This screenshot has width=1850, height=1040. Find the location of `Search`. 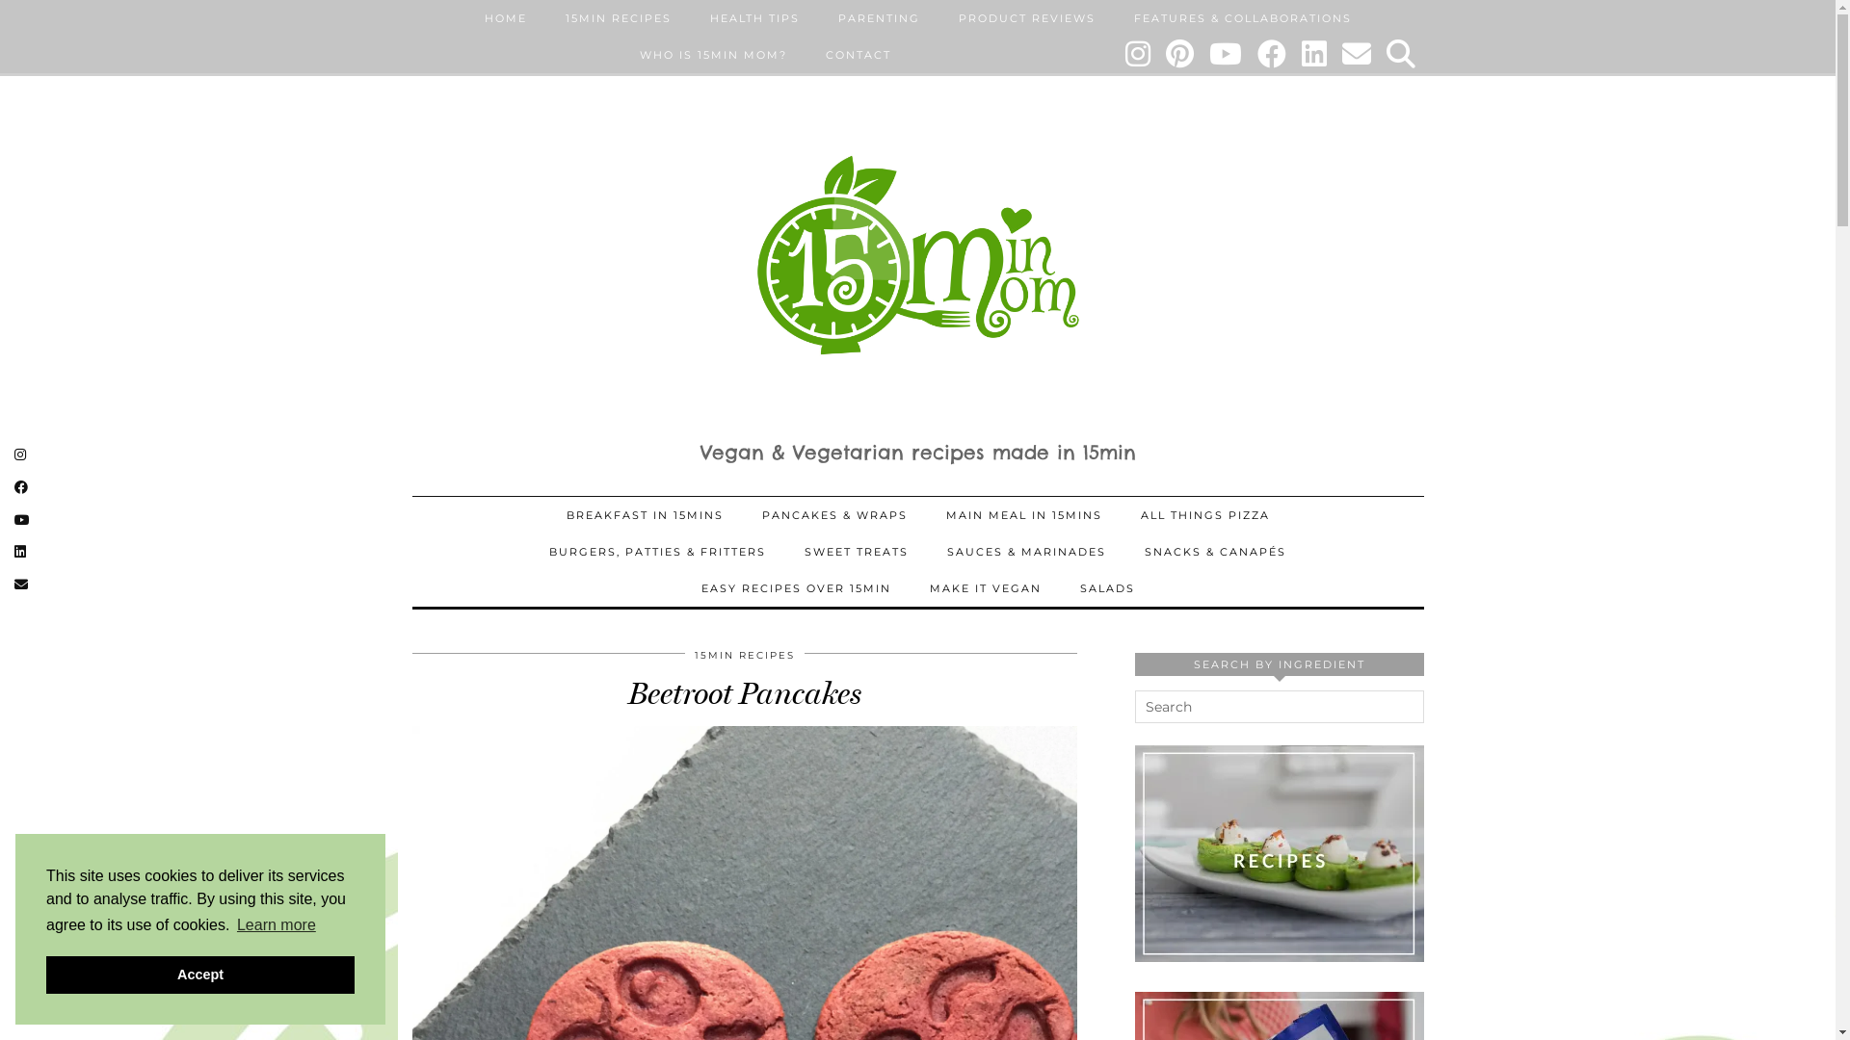

Search is located at coordinates (1401, 55).